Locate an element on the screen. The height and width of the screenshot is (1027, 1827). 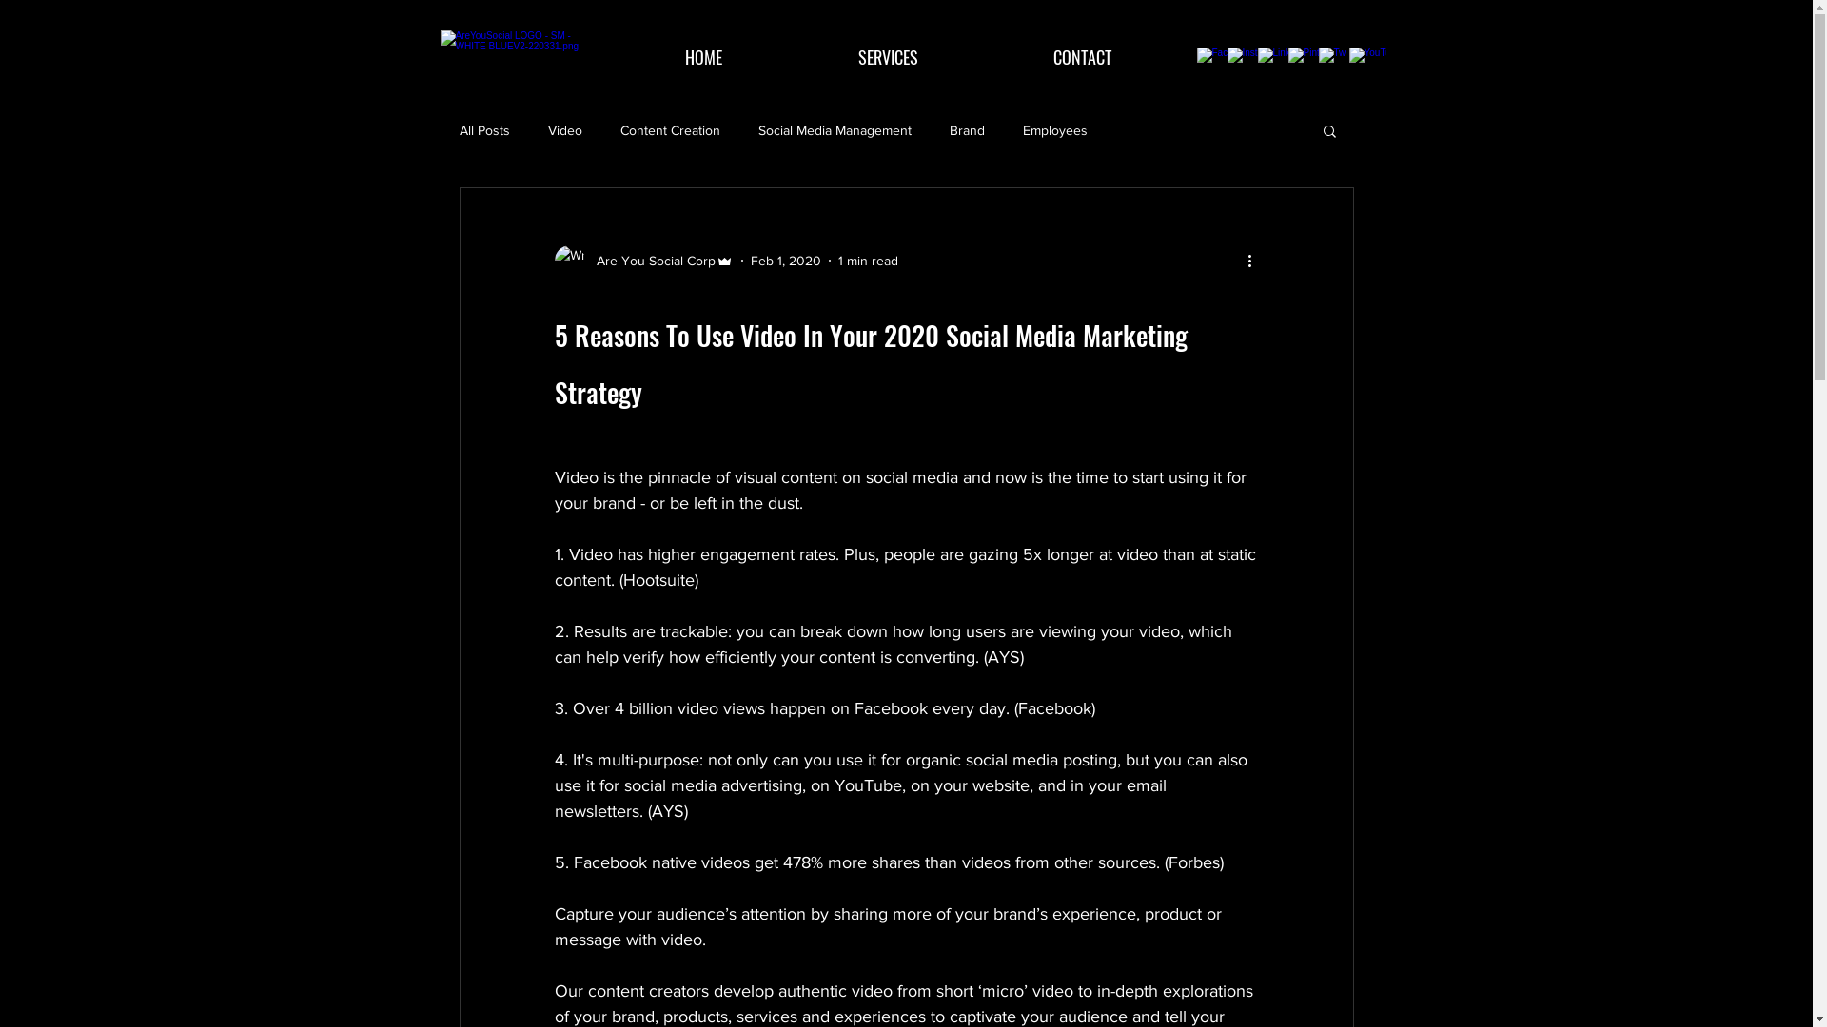
SERVICES is located at coordinates (887, 57).